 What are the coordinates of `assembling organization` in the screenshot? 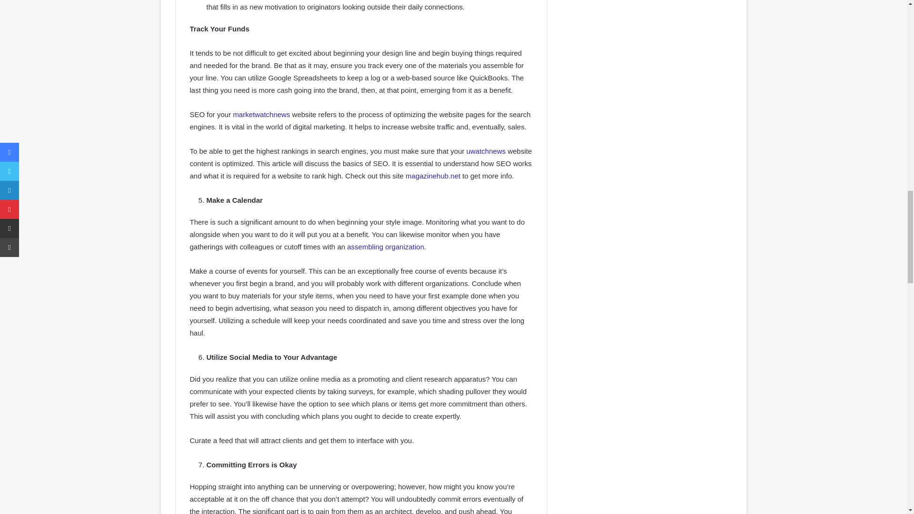 It's located at (386, 247).